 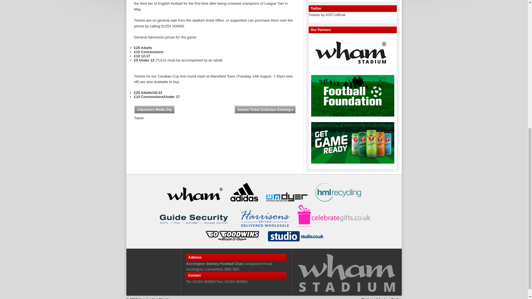 I want to click on Advertisement, so click(x=350, y=1).